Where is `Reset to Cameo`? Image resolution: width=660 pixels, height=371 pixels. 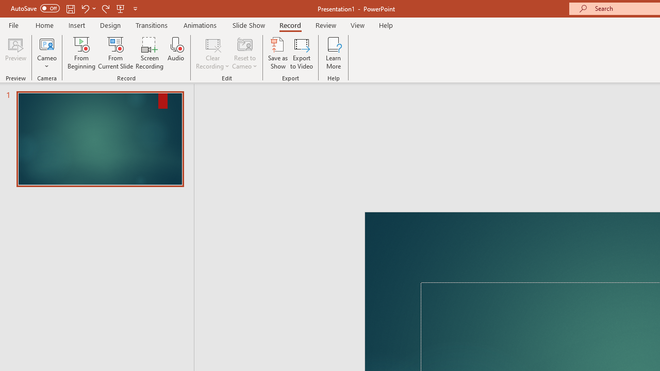 Reset to Cameo is located at coordinates (244, 53).